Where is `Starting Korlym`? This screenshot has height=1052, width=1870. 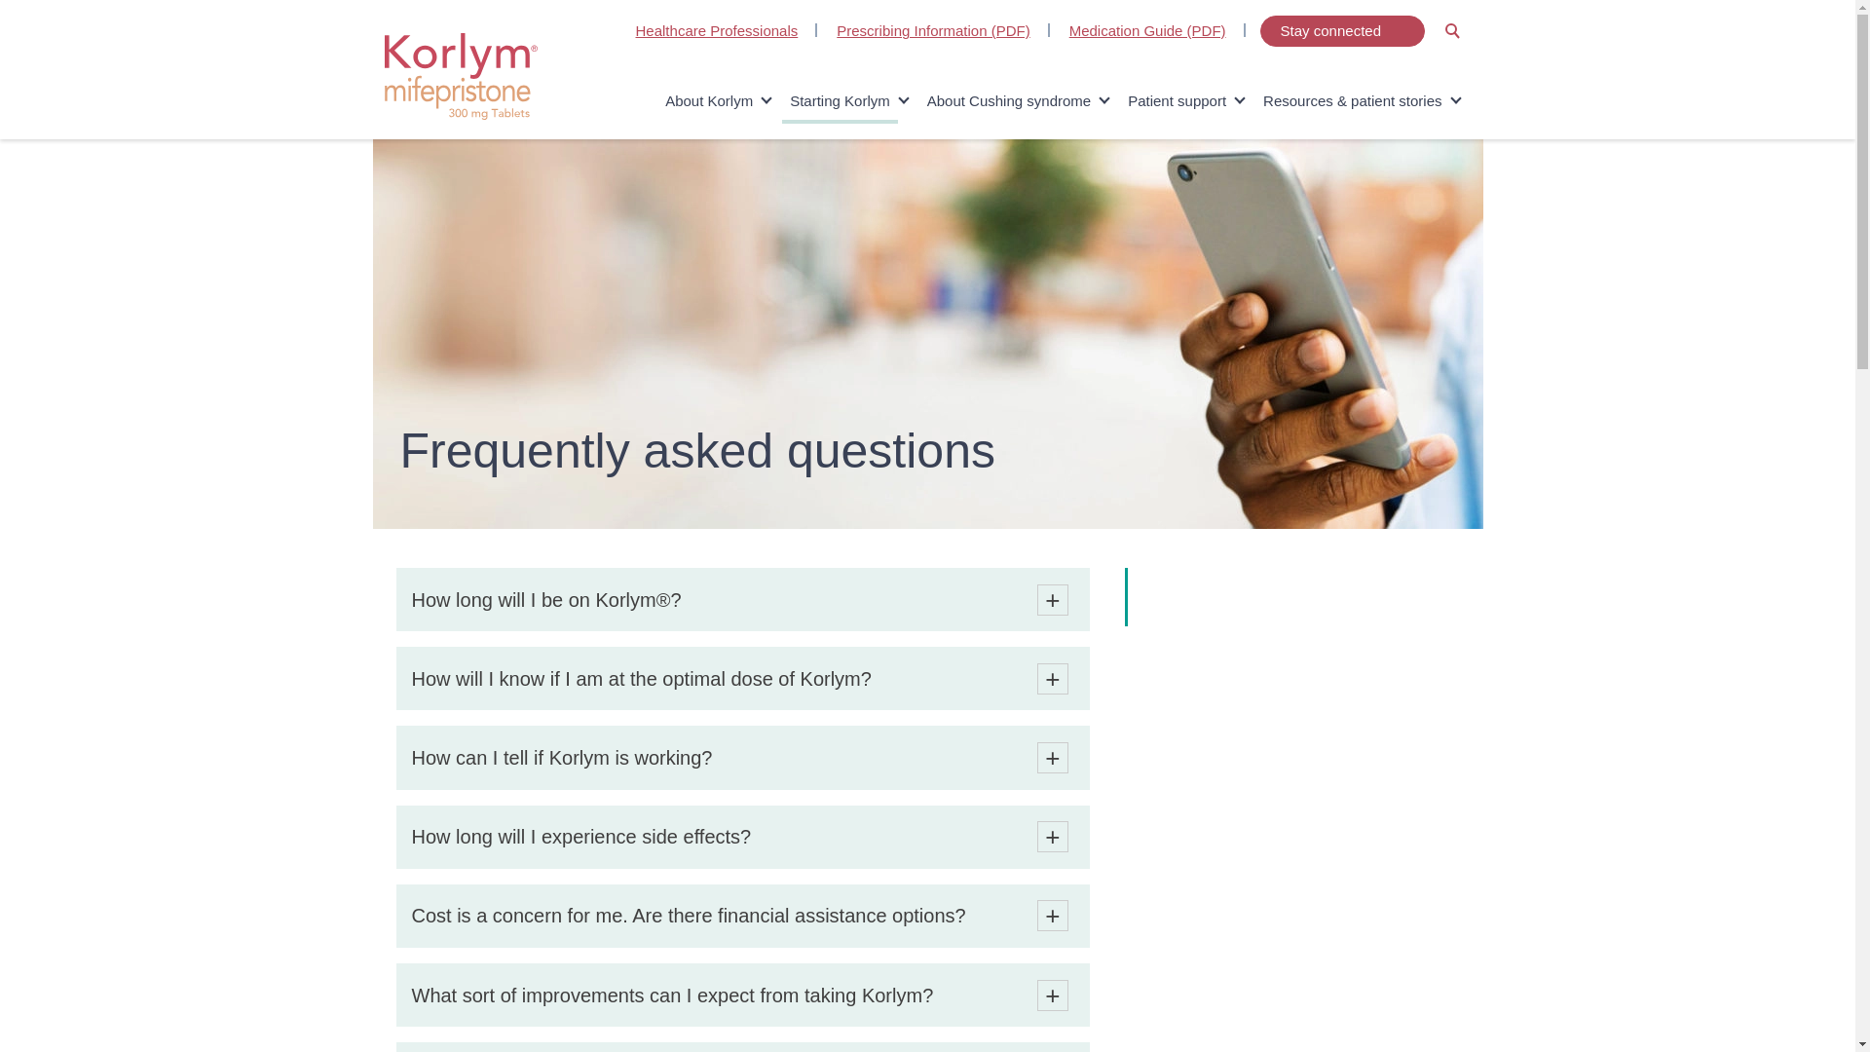 Starting Korlym is located at coordinates (840, 101).